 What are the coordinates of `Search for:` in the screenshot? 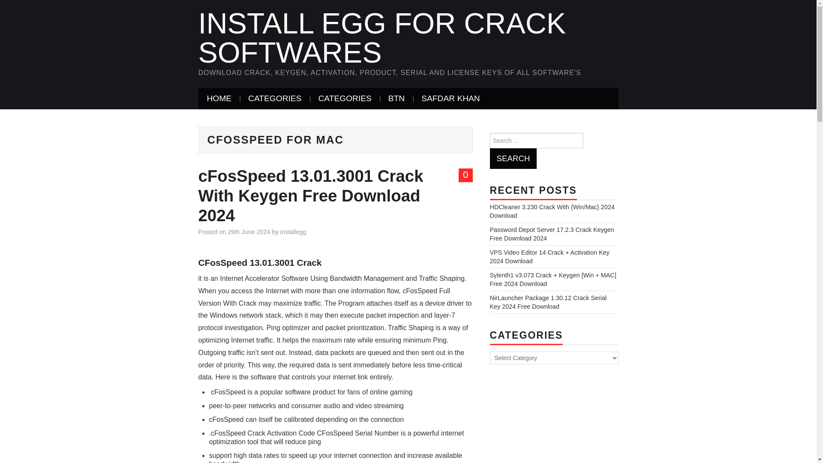 It's located at (536, 140).